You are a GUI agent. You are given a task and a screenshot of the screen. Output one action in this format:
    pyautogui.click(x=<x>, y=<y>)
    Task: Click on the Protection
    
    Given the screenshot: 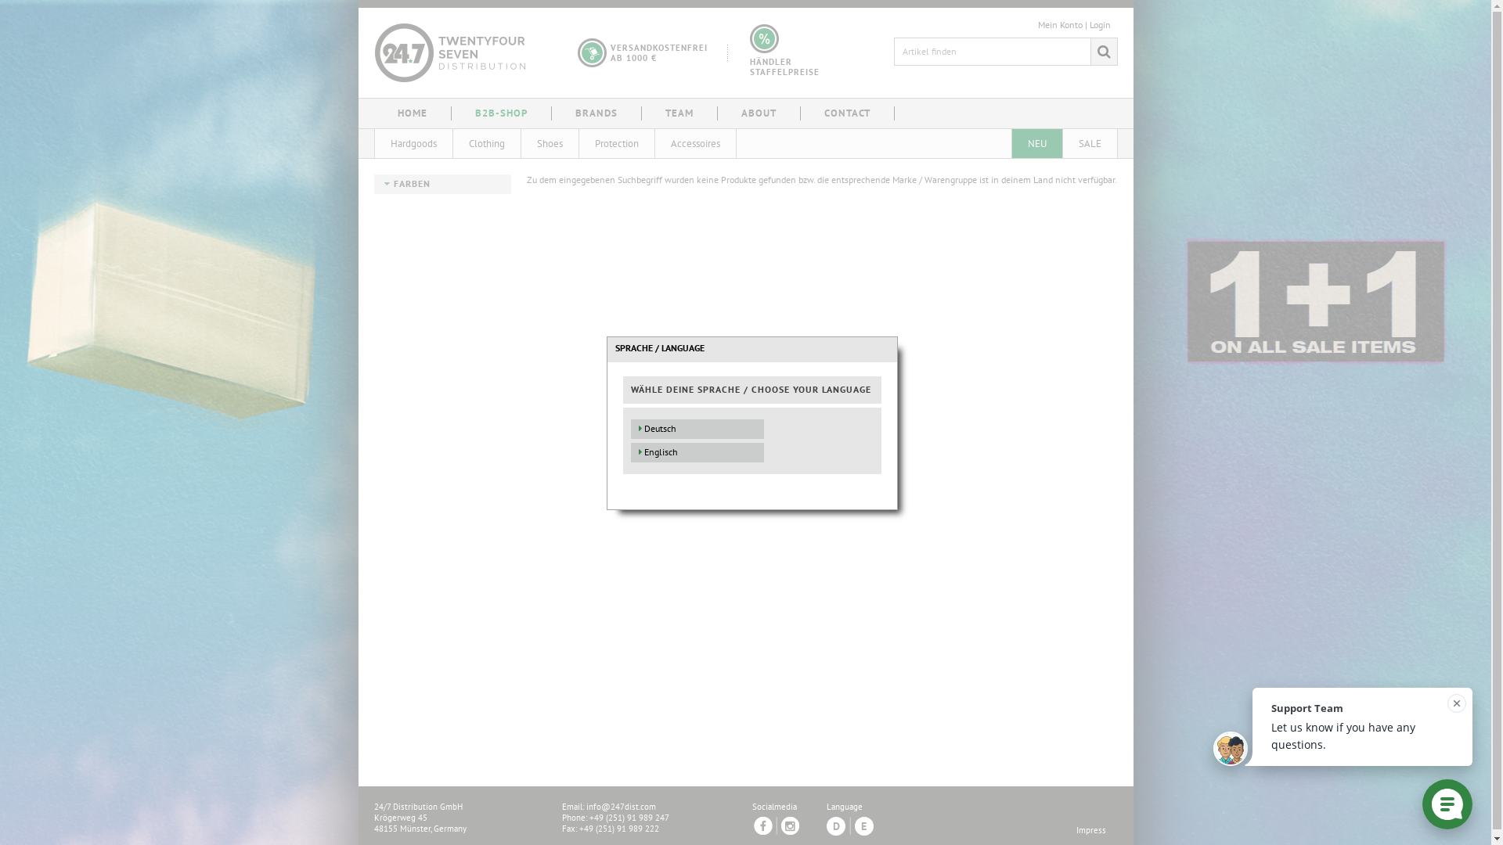 What is the action you would take?
    pyautogui.click(x=617, y=144)
    